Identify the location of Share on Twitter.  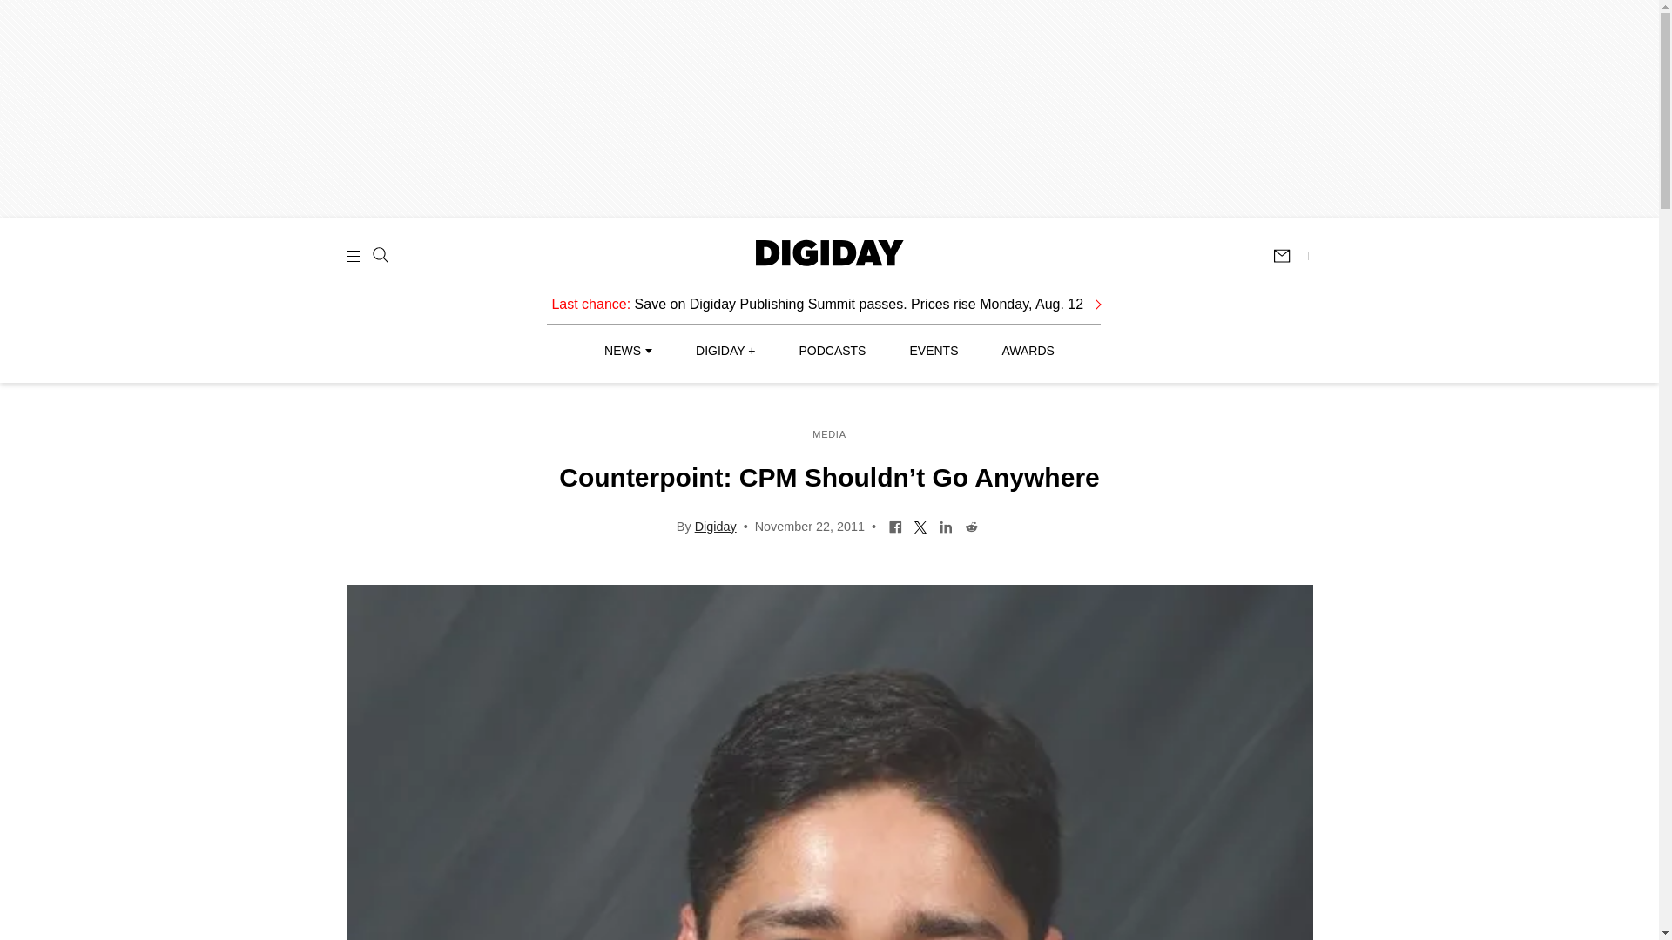
(920, 526).